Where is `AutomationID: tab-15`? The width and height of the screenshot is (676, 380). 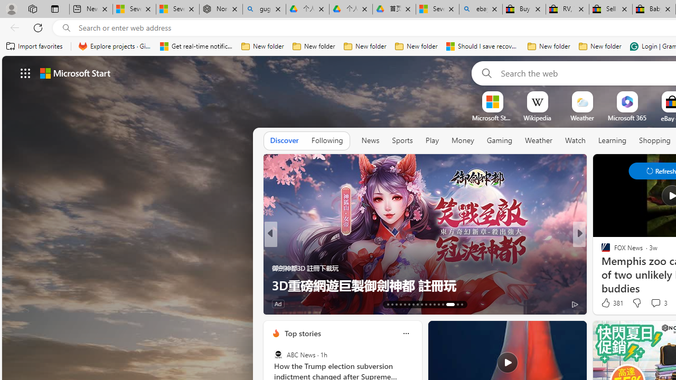
AutomationID: tab-15 is located at coordinates (396, 304).